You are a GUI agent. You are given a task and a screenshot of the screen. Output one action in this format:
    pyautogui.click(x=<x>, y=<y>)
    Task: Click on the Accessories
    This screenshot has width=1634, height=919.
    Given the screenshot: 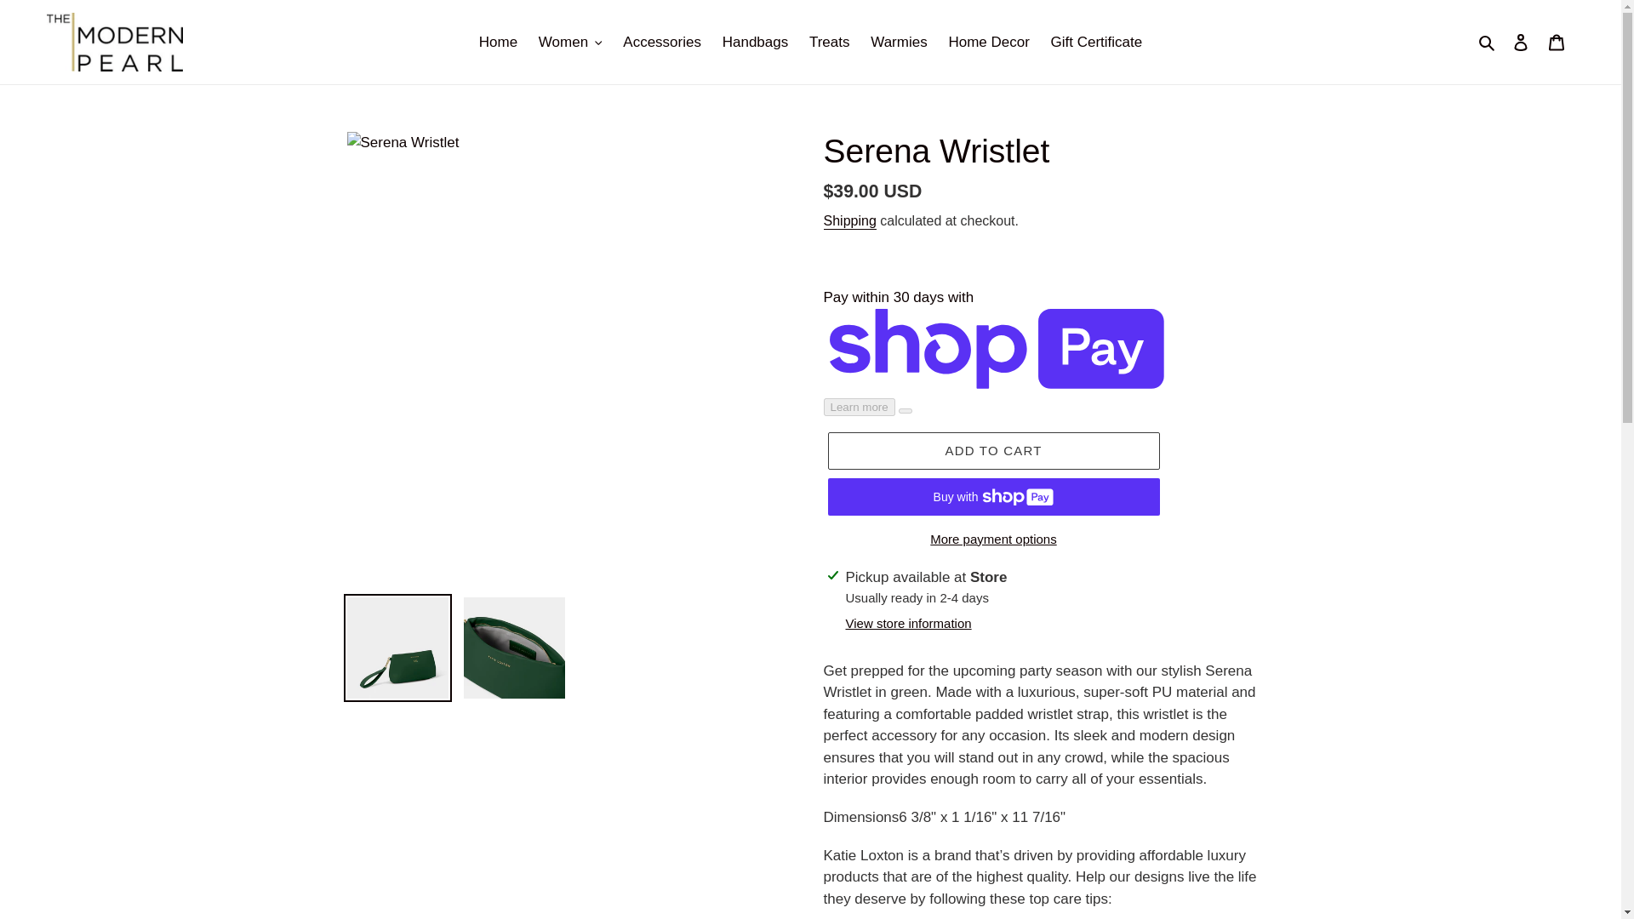 What is the action you would take?
    pyautogui.click(x=661, y=42)
    